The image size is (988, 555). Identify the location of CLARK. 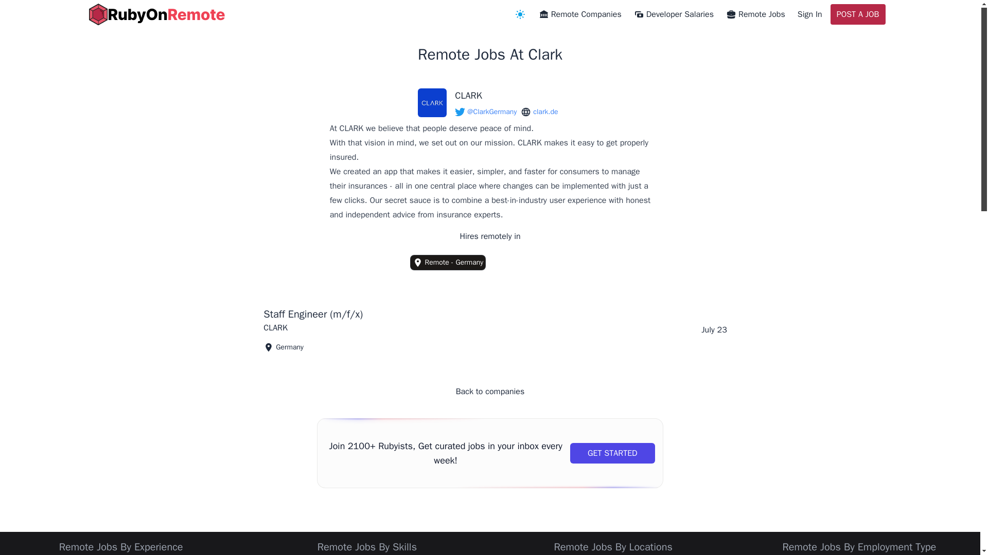
(508, 95).